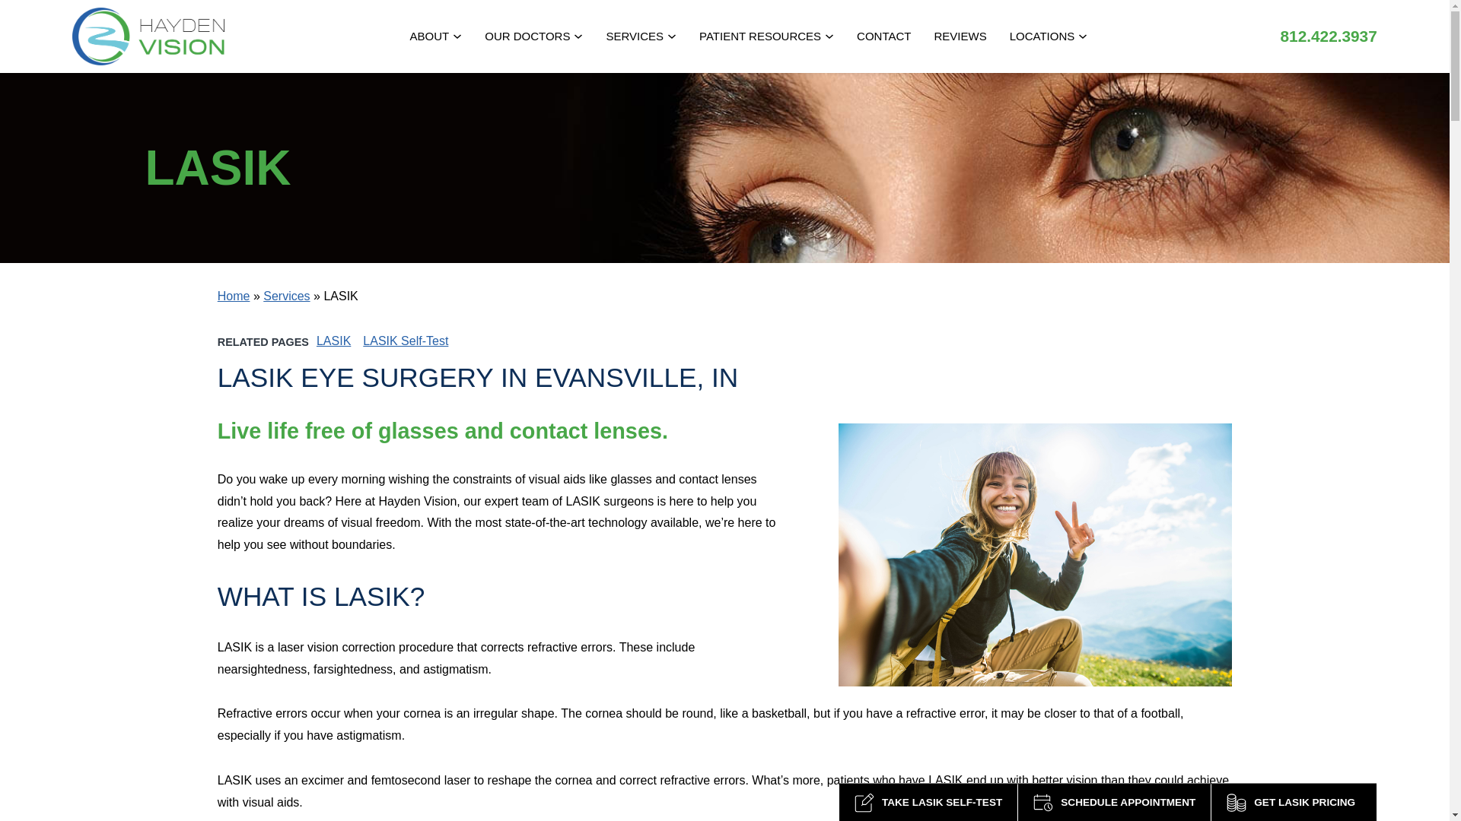  What do you see at coordinates (1294, 802) in the screenshot?
I see `GET LASIK PRICING  ` at bounding box center [1294, 802].